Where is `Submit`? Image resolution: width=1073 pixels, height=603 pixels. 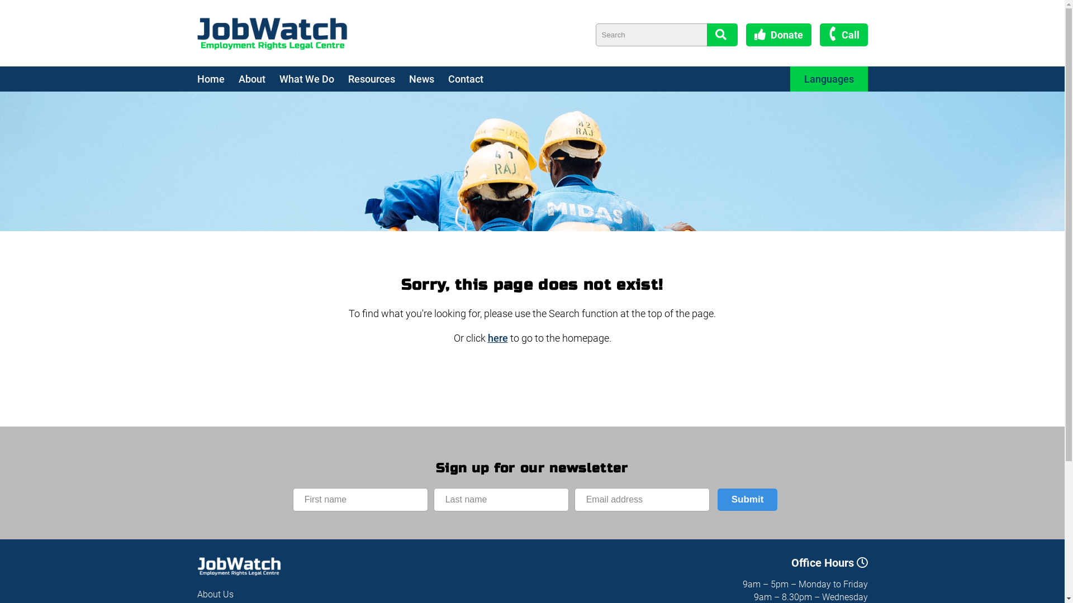
Submit is located at coordinates (748, 500).